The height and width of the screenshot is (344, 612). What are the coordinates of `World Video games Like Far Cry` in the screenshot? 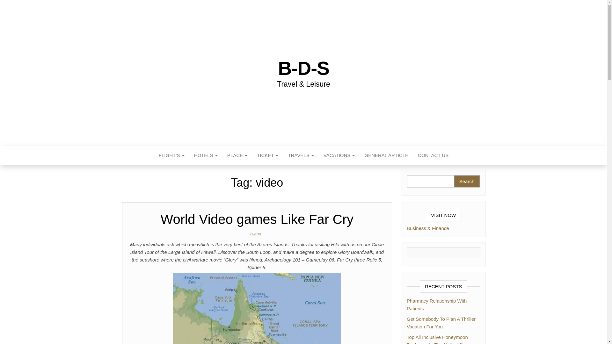 It's located at (257, 219).